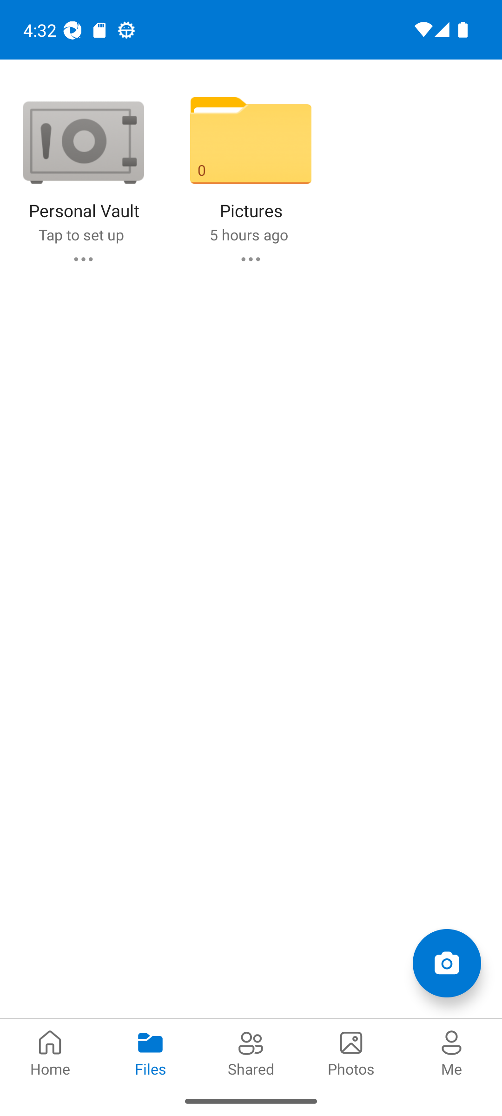 Image resolution: width=502 pixels, height=1116 pixels. Describe the element at coordinates (446, 963) in the screenshot. I see `Add items Scan` at that location.